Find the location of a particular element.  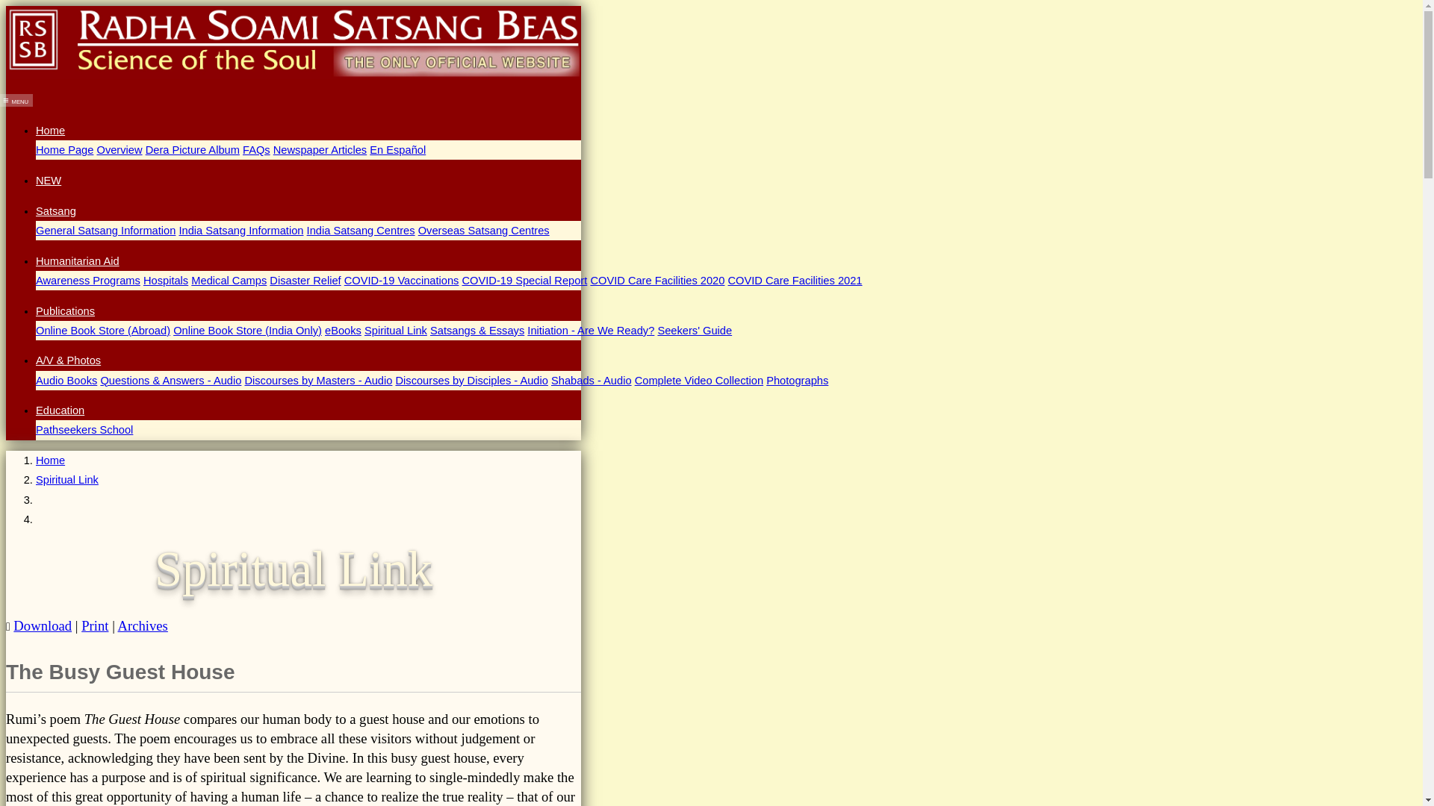

NEW is located at coordinates (49, 181).